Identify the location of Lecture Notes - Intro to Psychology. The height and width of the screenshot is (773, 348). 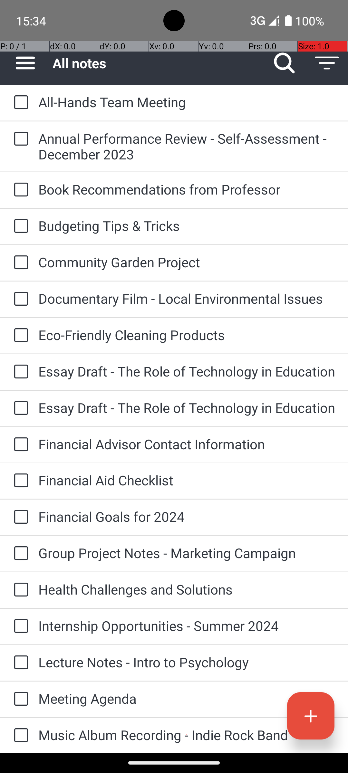
(187, 662).